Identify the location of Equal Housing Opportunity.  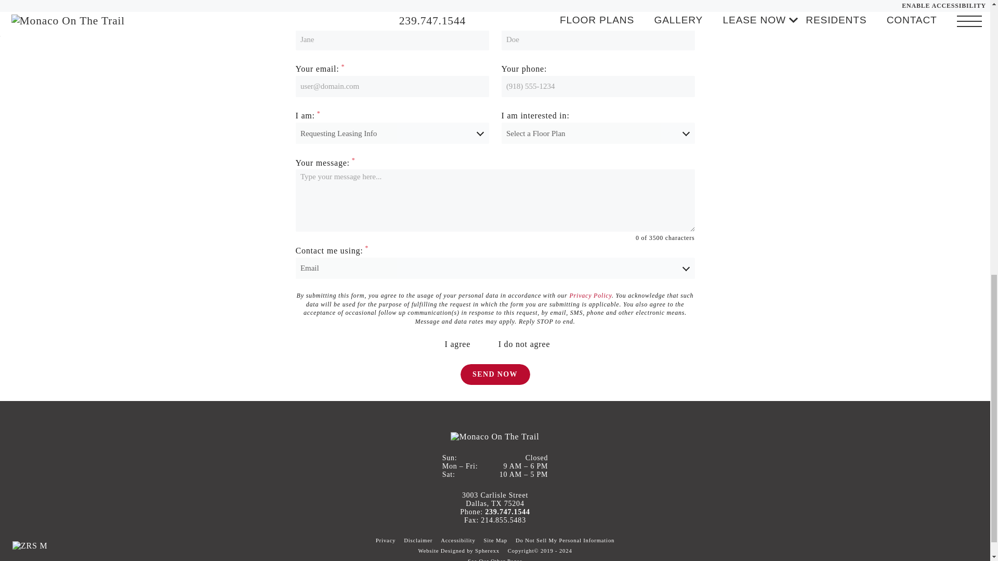
(68, 547).